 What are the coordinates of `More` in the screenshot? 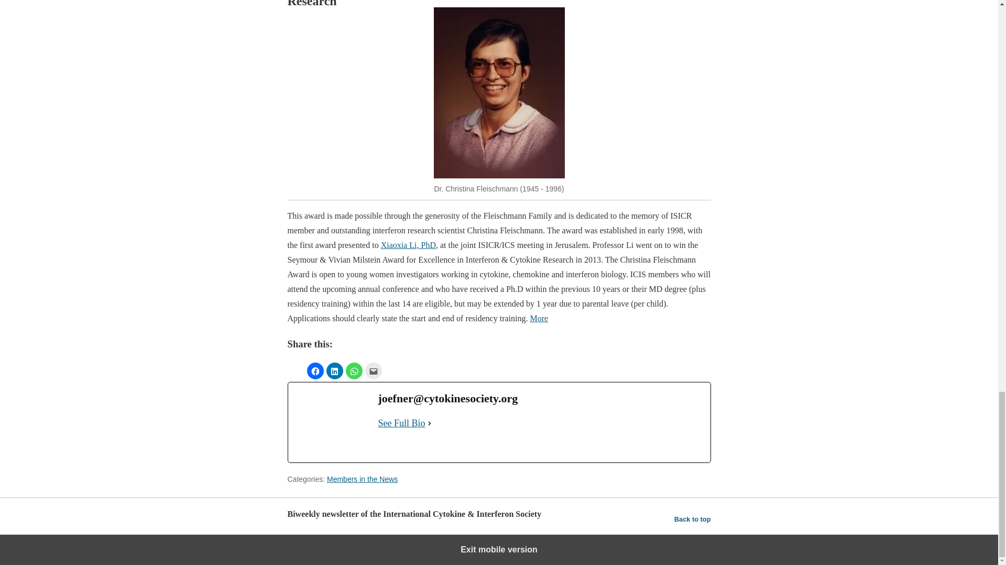 It's located at (539, 318).